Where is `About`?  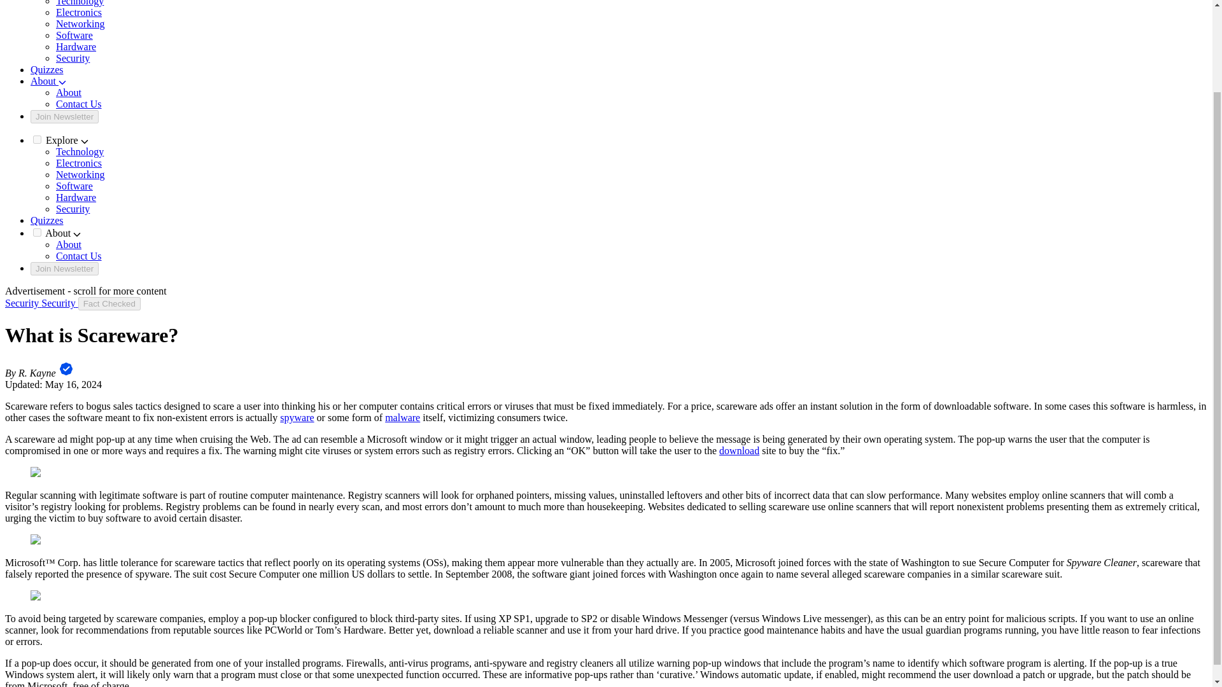 About is located at coordinates (69, 244).